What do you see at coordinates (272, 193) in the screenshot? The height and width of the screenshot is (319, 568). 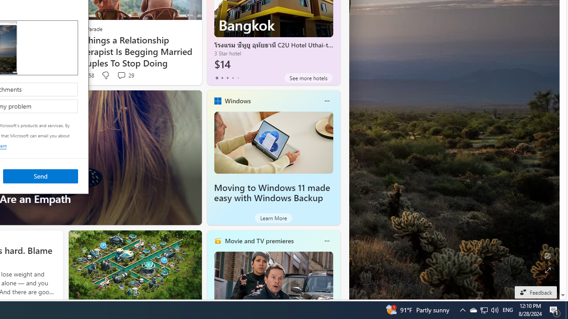 I see `Moving to Windows 11 made easy with Windows Backup` at bounding box center [272, 193].